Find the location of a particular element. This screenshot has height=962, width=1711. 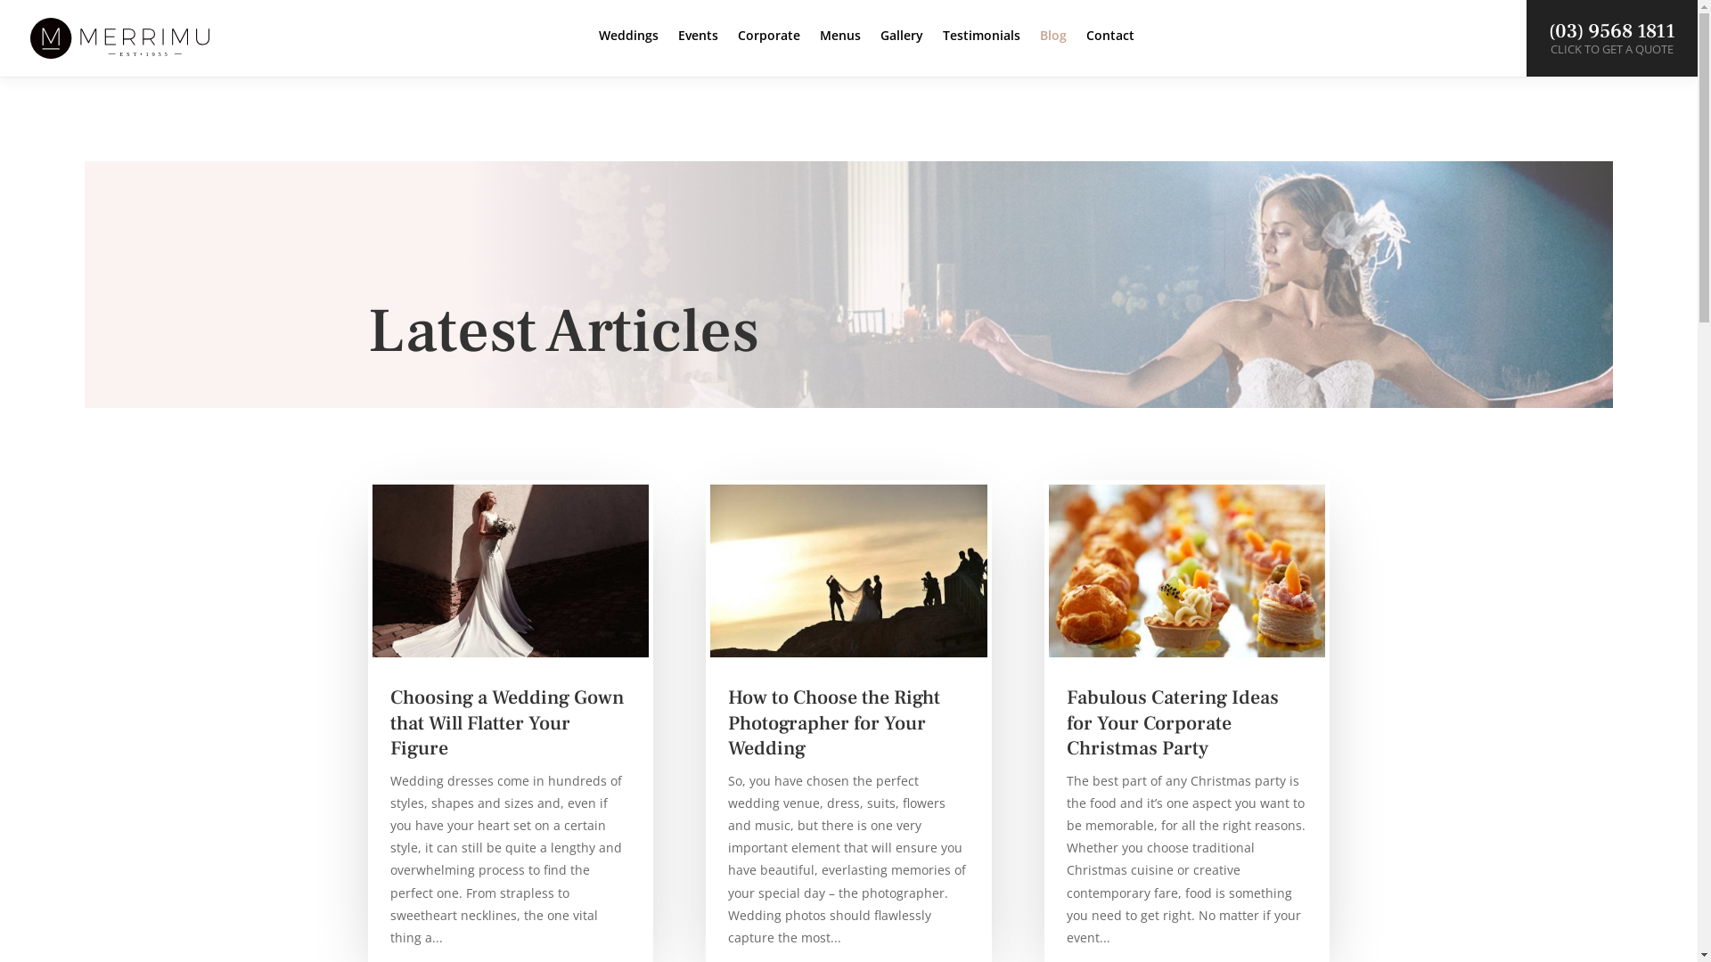

Fabulous Catering Ideas for Your Corporate Christmas Party is located at coordinates (1173, 723).